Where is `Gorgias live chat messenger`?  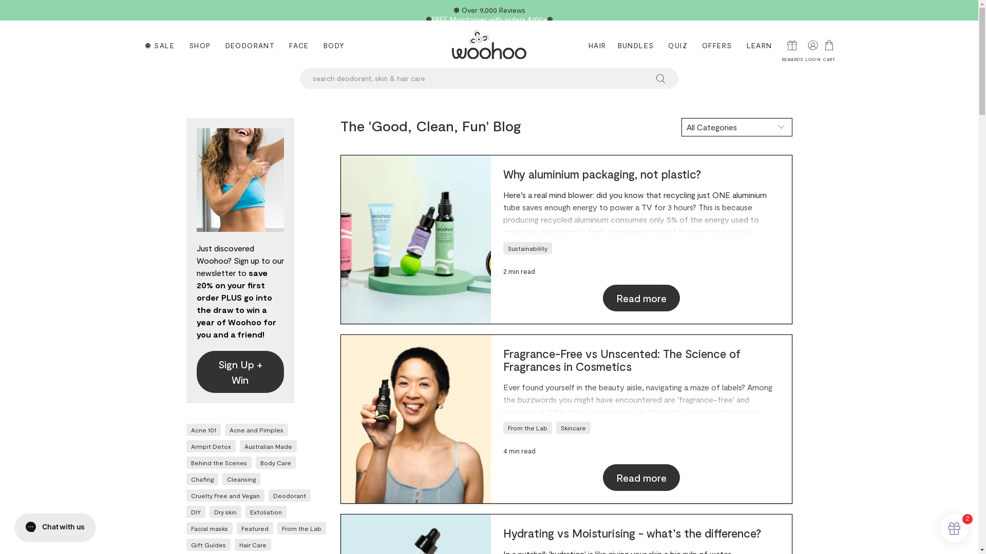 Gorgias live chat messenger is located at coordinates (55, 527).